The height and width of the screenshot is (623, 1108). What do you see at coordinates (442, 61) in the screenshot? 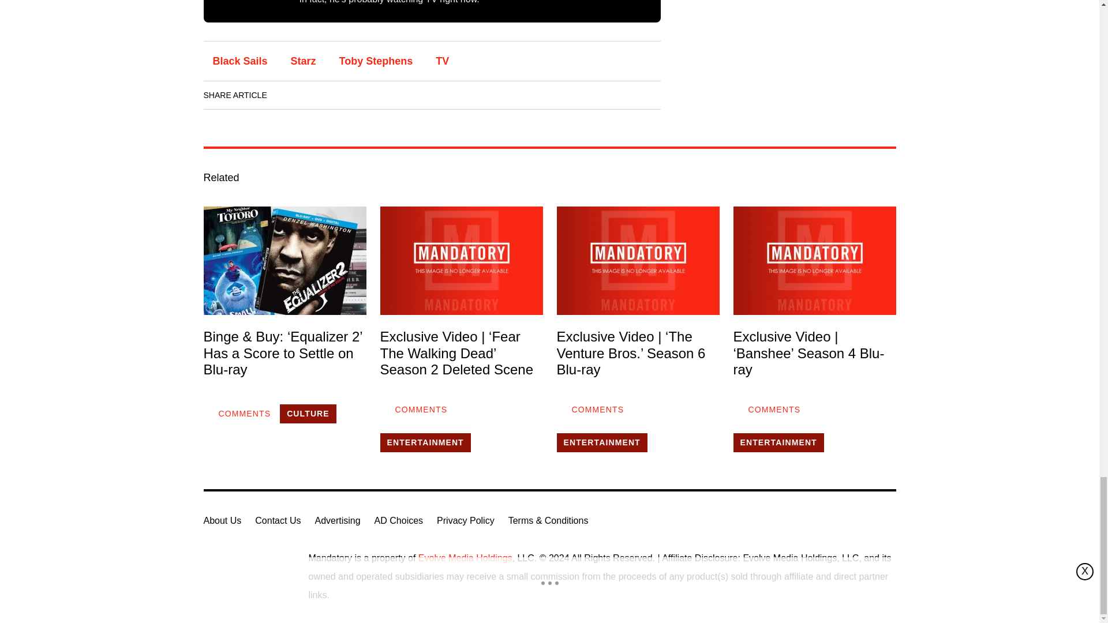
I see `TV` at bounding box center [442, 61].